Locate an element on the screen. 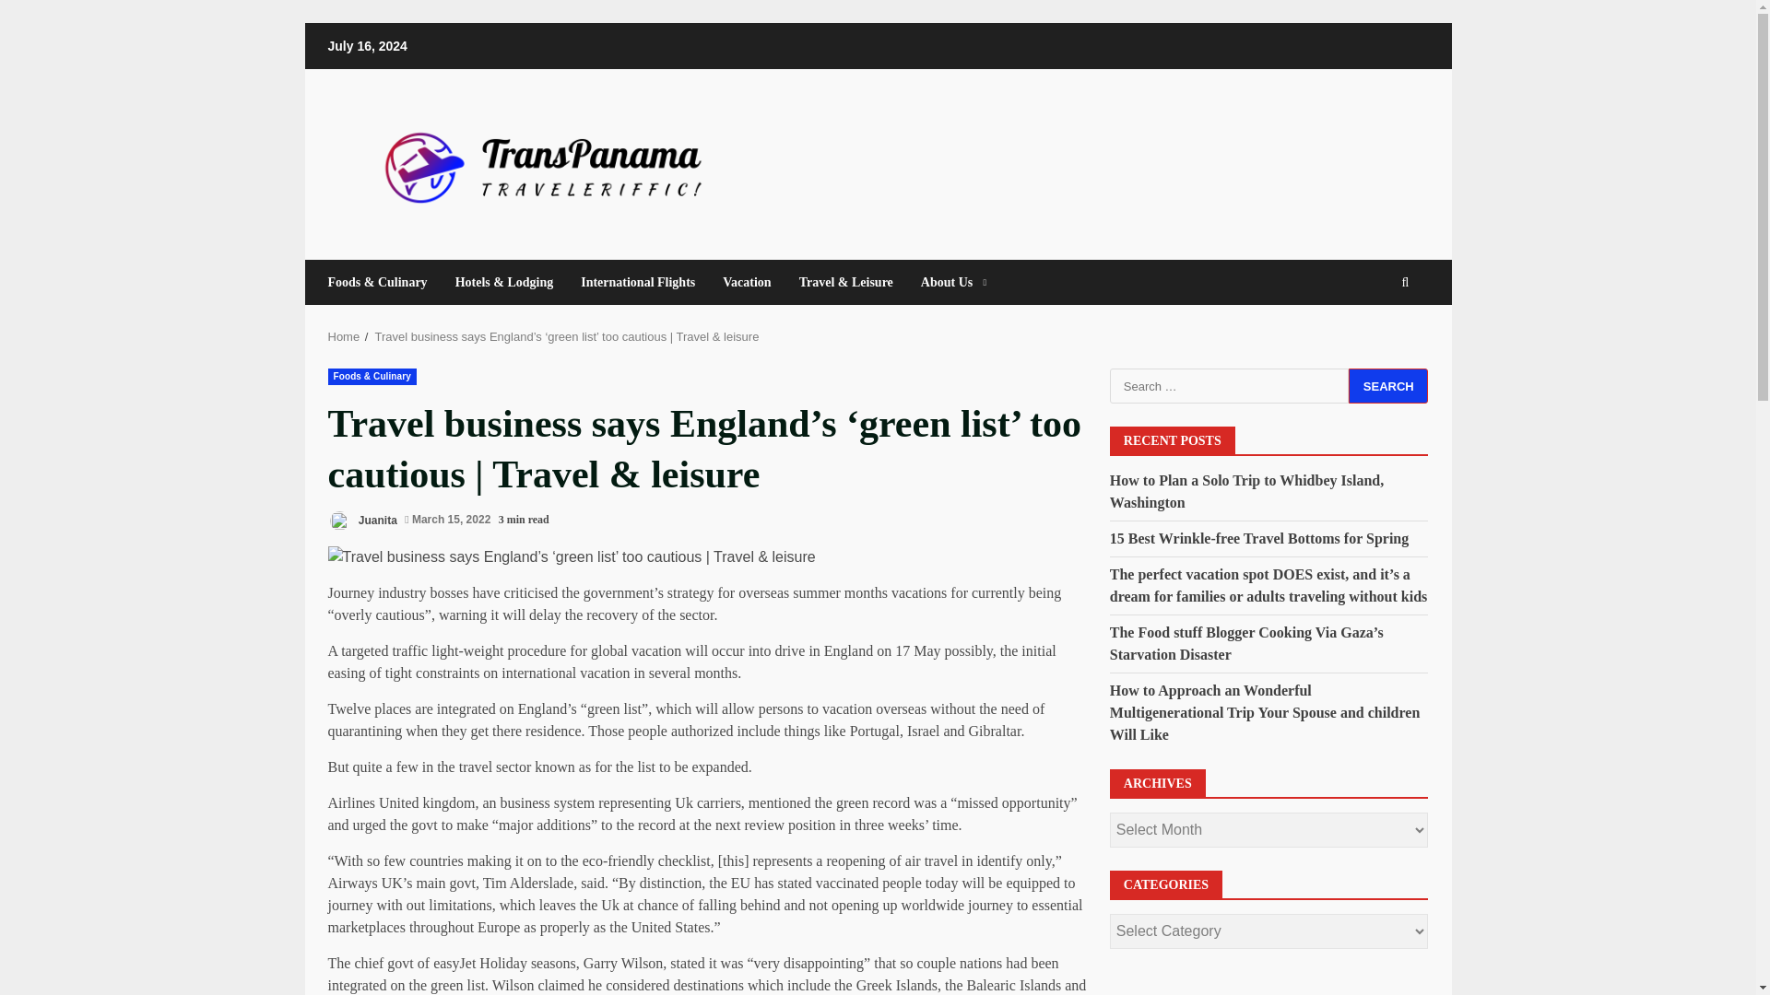 Image resolution: width=1770 pixels, height=995 pixels. Juanita is located at coordinates (361, 520).